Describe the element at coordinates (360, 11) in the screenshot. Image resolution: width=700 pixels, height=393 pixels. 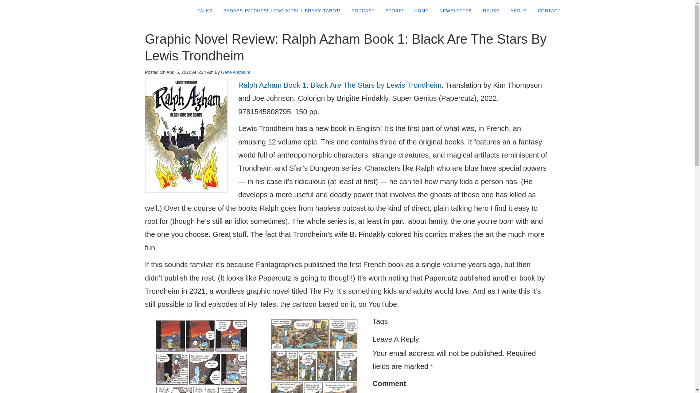
I see `Podcast` at that location.